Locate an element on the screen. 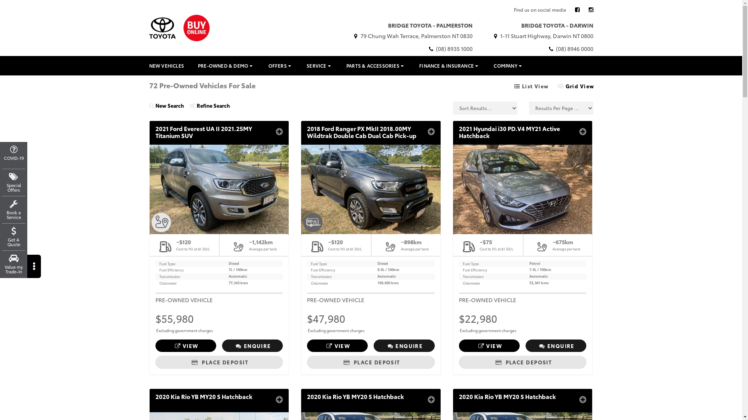  (08) 8935 1000 is located at coordinates (450, 49).